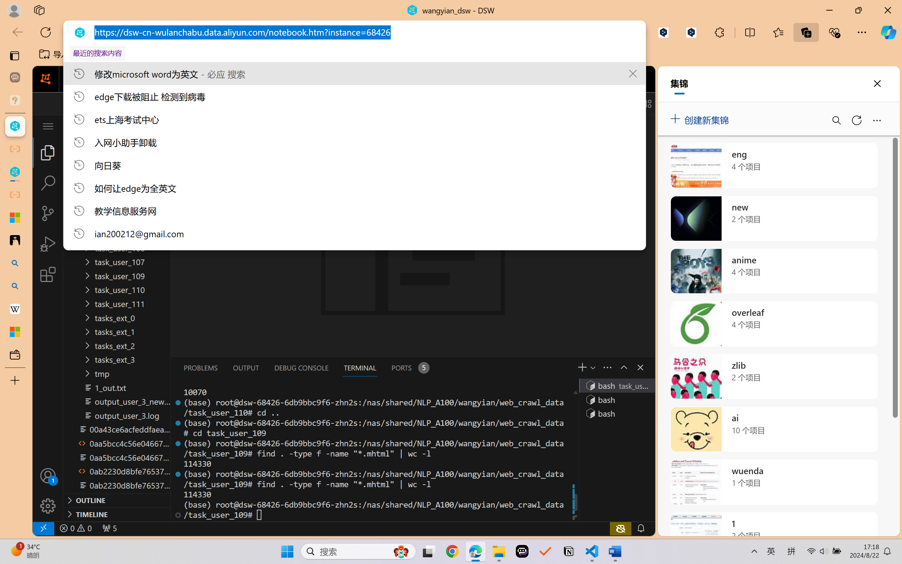 The width and height of the screenshot is (902, 564). What do you see at coordinates (229, 79) in the screenshot?
I see `Notebook` at bounding box center [229, 79].